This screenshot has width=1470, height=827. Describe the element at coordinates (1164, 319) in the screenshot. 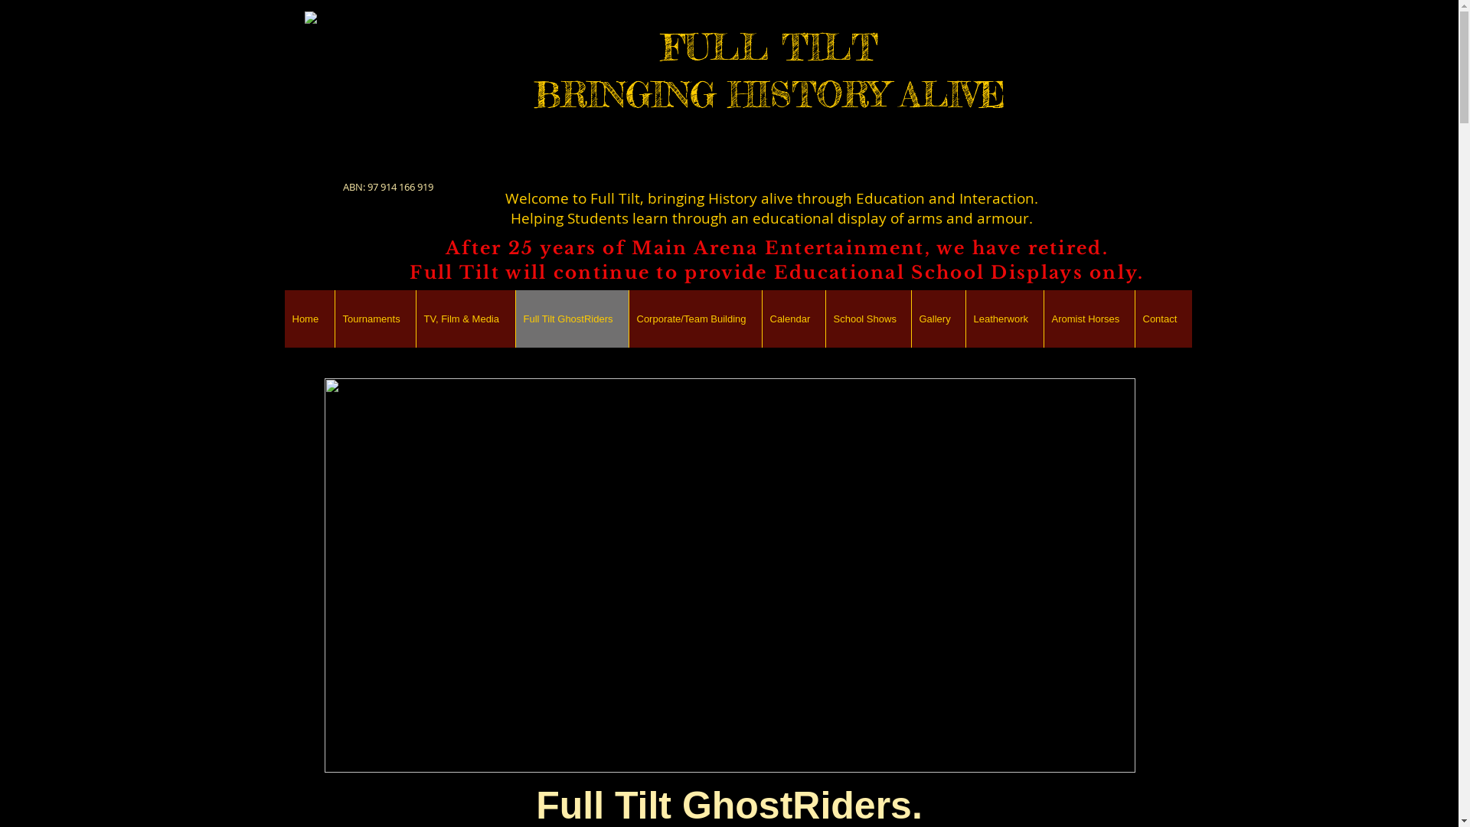

I see `Contact` at that location.